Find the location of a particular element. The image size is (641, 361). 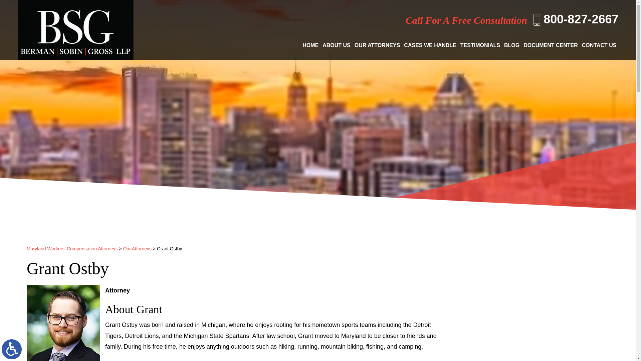

800-827-2667 is located at coordinates (576, 19).